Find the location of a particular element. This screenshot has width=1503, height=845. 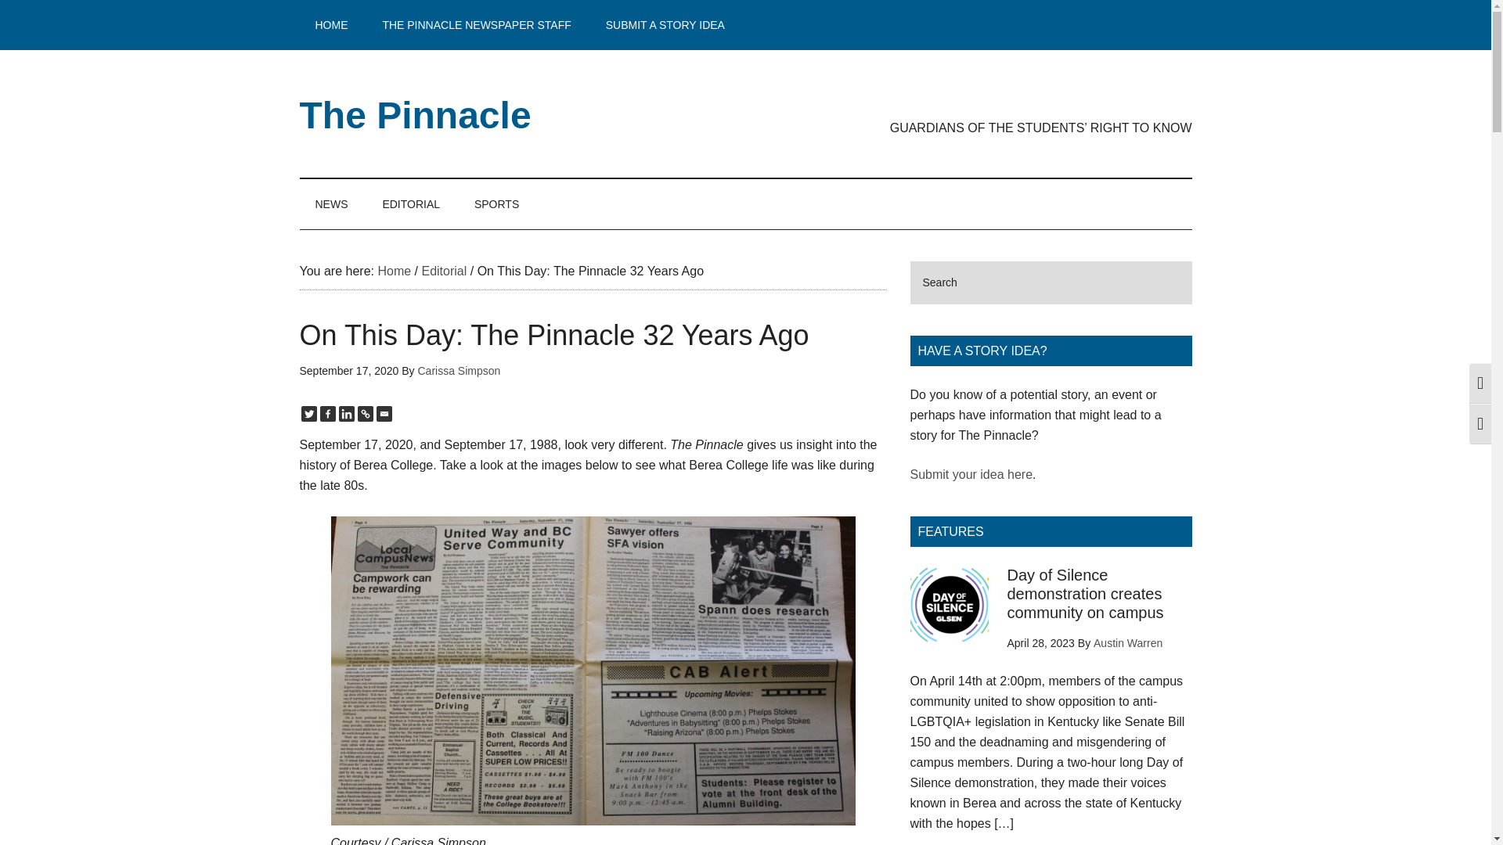

Home is located at coordinates (393, 271).